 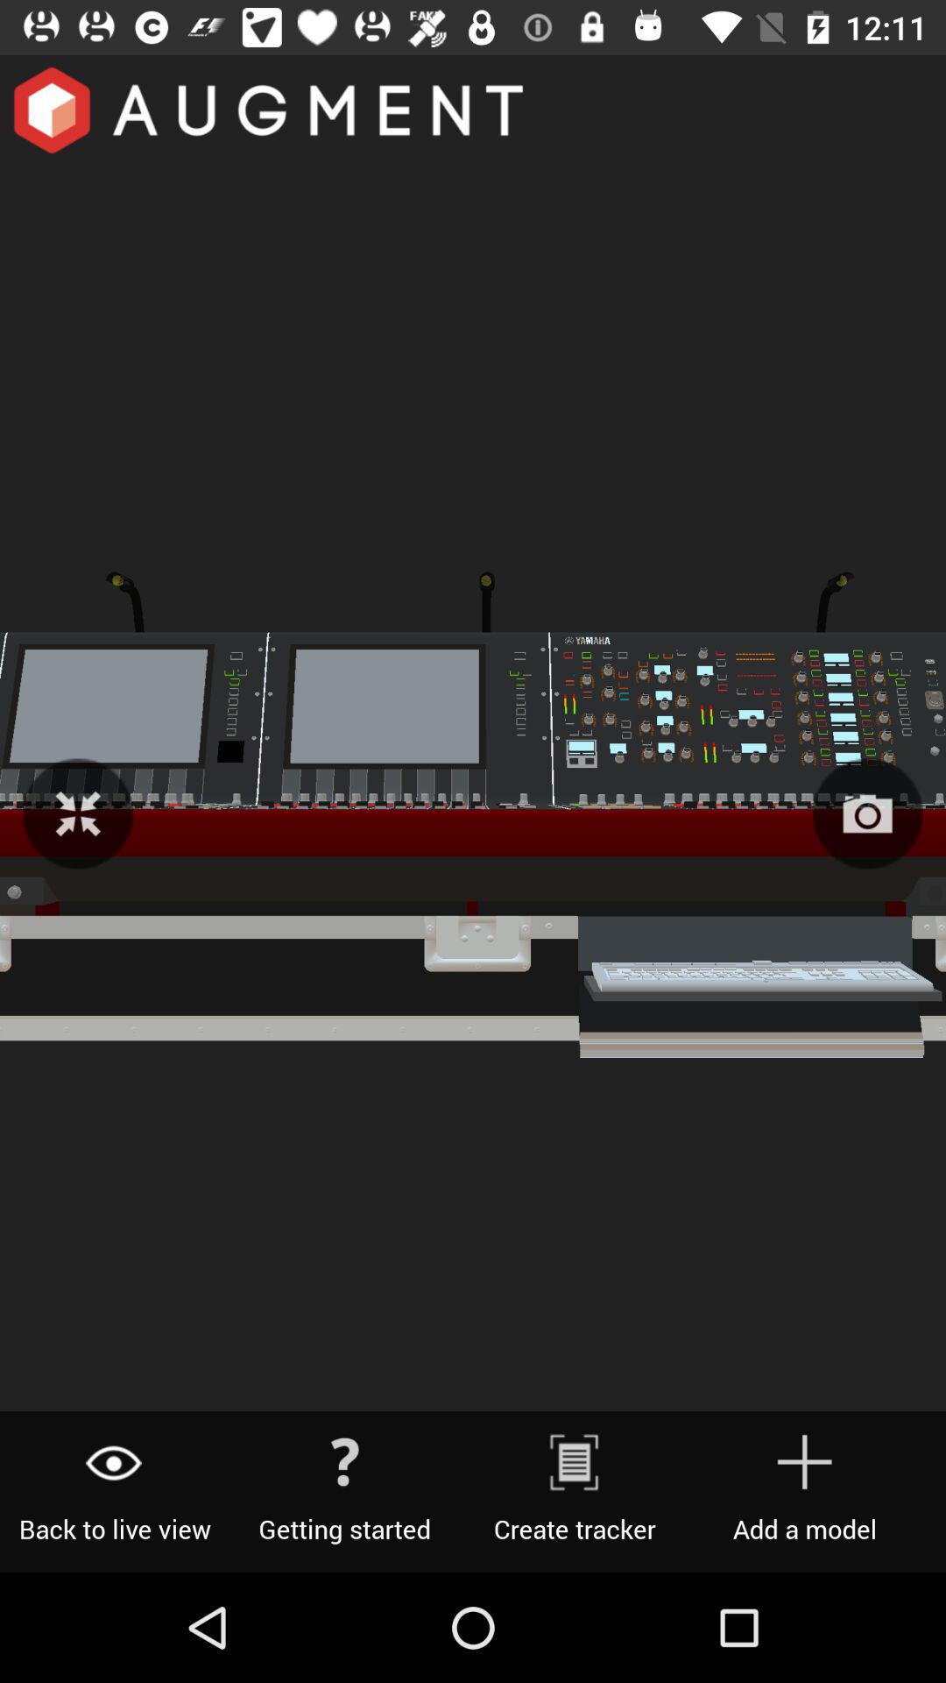 I want to click on take picture, so click(x=867, y=813).